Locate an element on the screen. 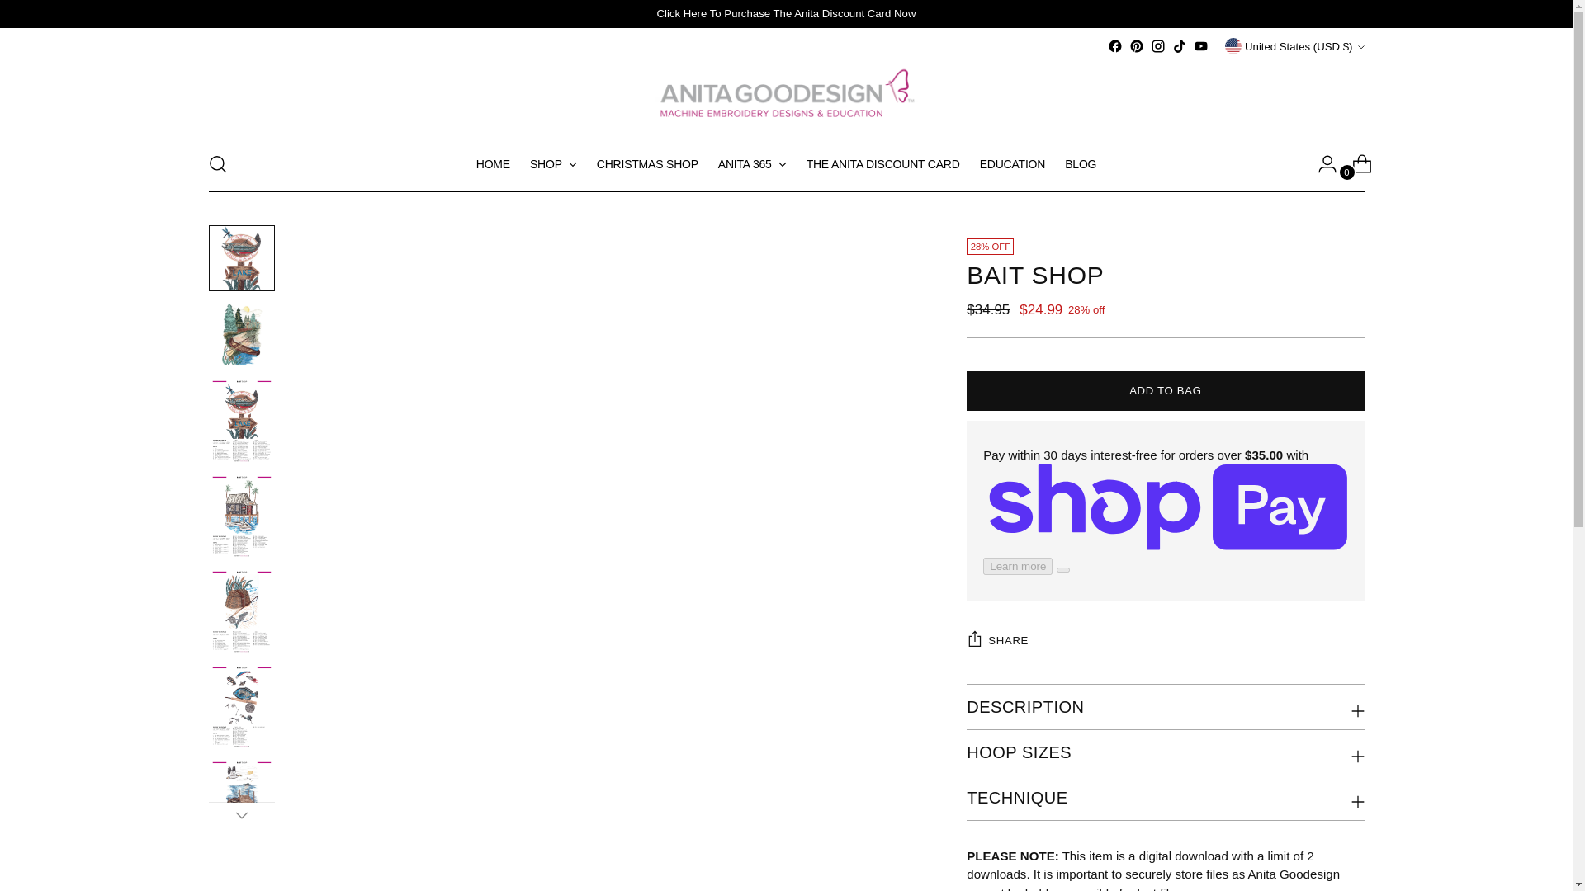 This screenshot has height=891, width=1585. Click Here To Purchase The Anita Discount Card Now is located at coordinates (786, 13).